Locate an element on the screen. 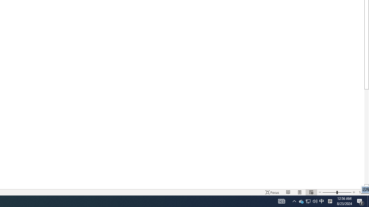 The image size is (369, 207). Page down is located at coordinates (367, 137).